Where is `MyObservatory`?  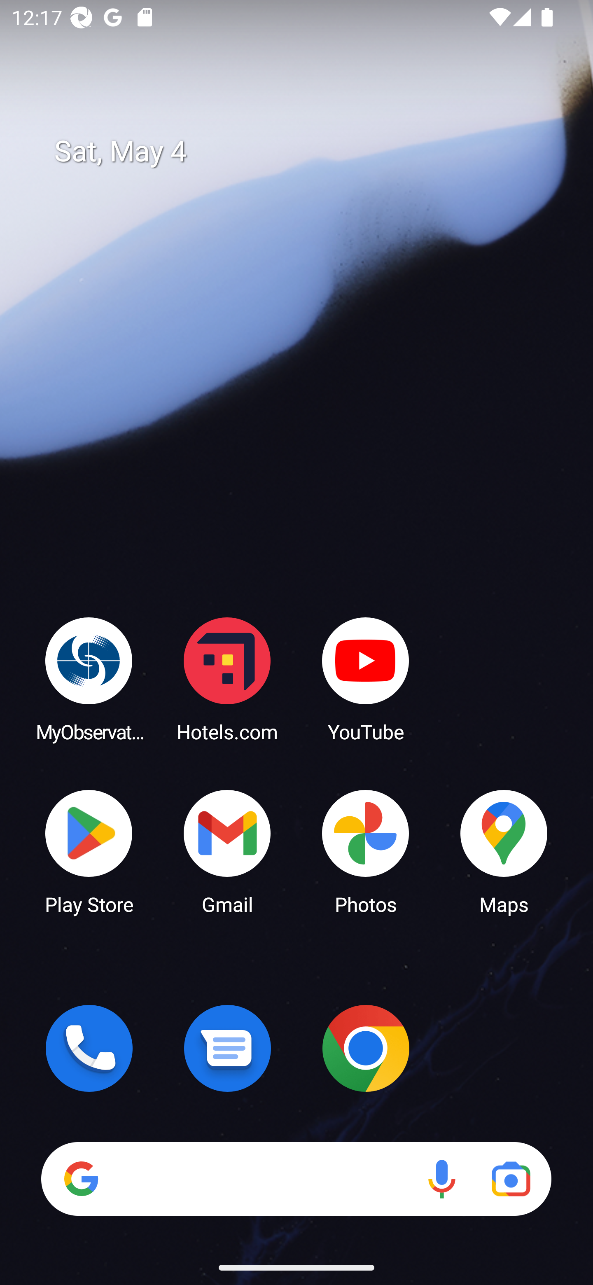
MyObservatory is located at coordinates (89, 679).